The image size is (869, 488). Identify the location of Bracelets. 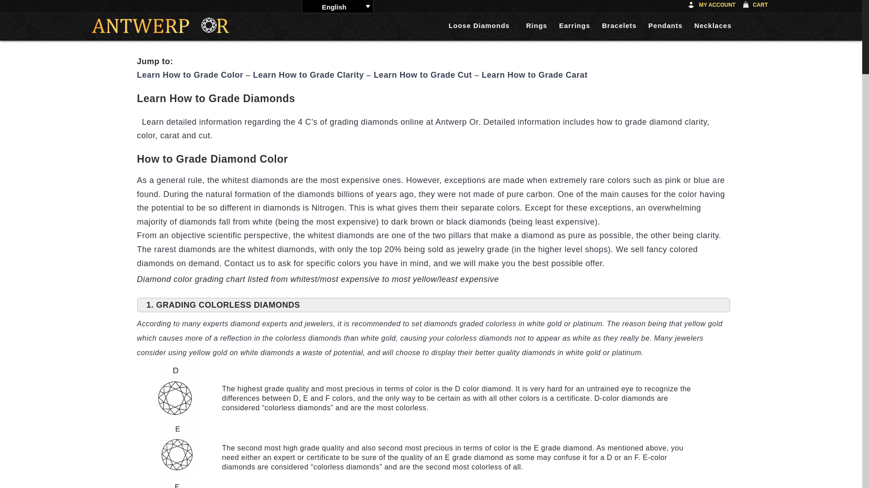
(623, 25).